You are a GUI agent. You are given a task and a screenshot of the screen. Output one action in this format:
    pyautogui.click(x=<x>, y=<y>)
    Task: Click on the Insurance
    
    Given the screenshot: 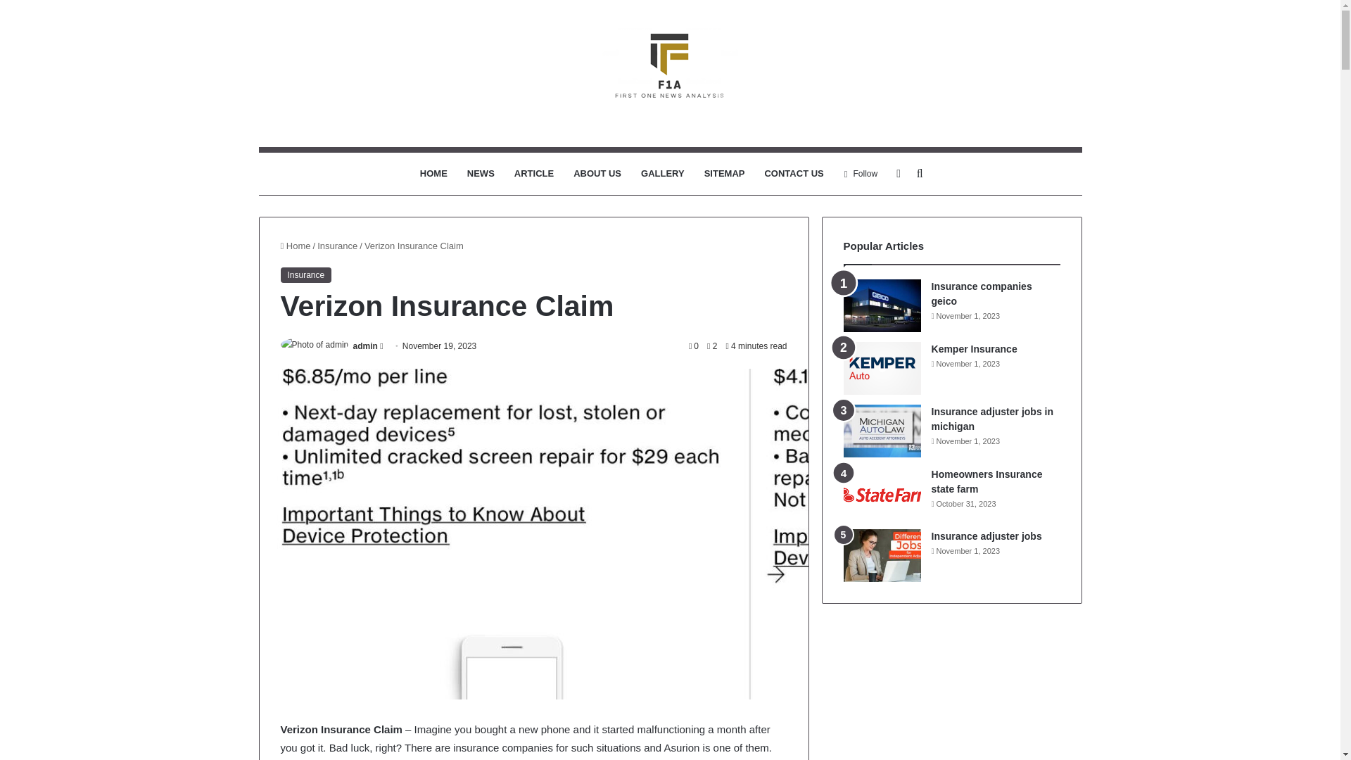 What is the action you would take?
    pyautogui.click(x=338, y=246)
    